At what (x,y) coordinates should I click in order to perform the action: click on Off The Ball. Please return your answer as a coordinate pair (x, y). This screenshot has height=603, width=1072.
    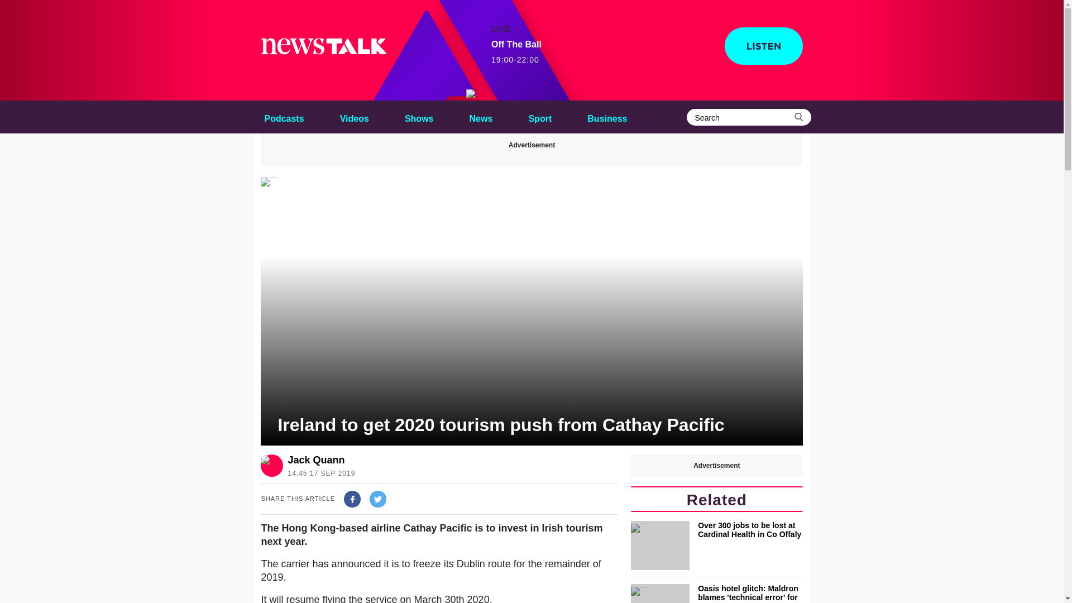
    Looking at the image, I should click on (472, 94).